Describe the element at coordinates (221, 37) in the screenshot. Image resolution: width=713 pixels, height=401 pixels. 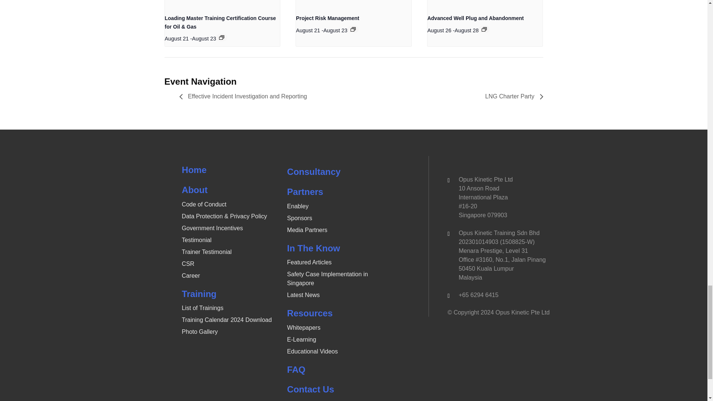
I see `Event Series` at that location.